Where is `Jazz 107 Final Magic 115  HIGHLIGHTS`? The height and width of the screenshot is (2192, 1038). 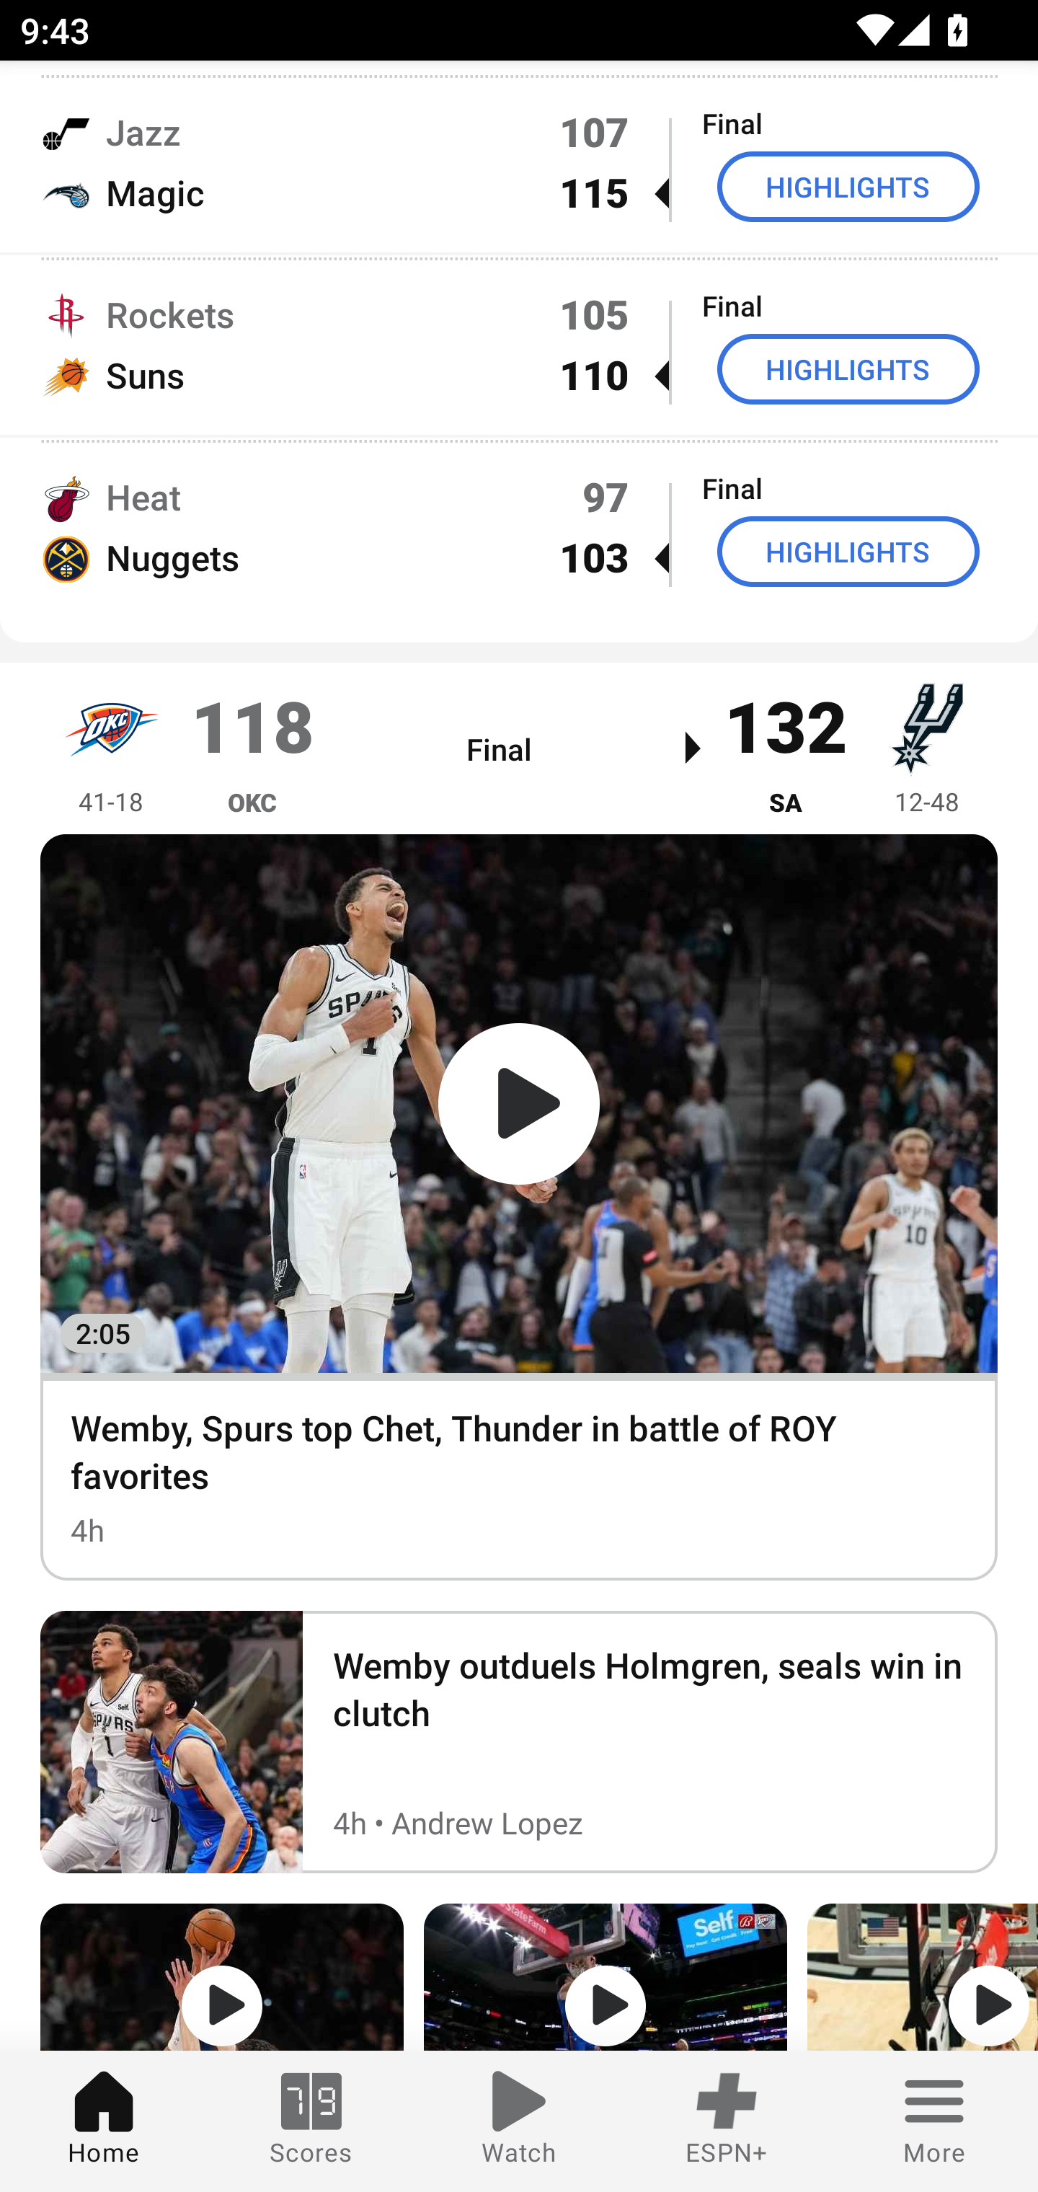
Jazz 107 Final Magic 115  HIGHLIGHTS is located at coordinates (519, 162).